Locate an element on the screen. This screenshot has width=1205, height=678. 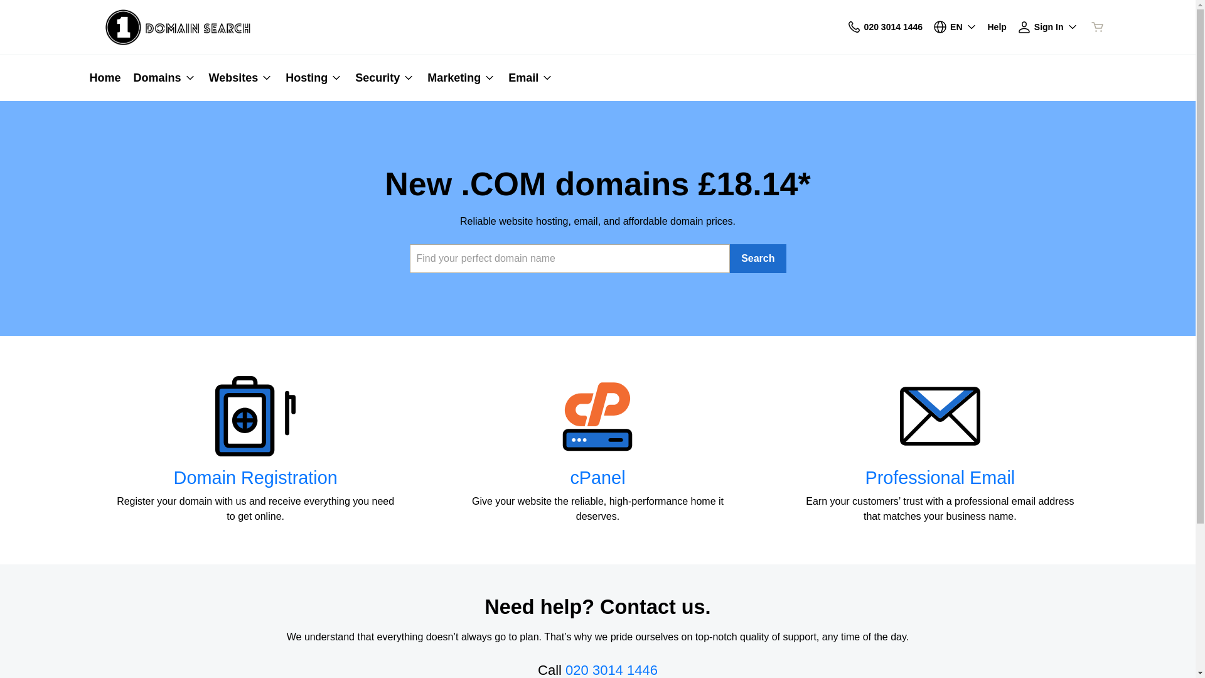
Sign In is located at coordinates (1048, 26).